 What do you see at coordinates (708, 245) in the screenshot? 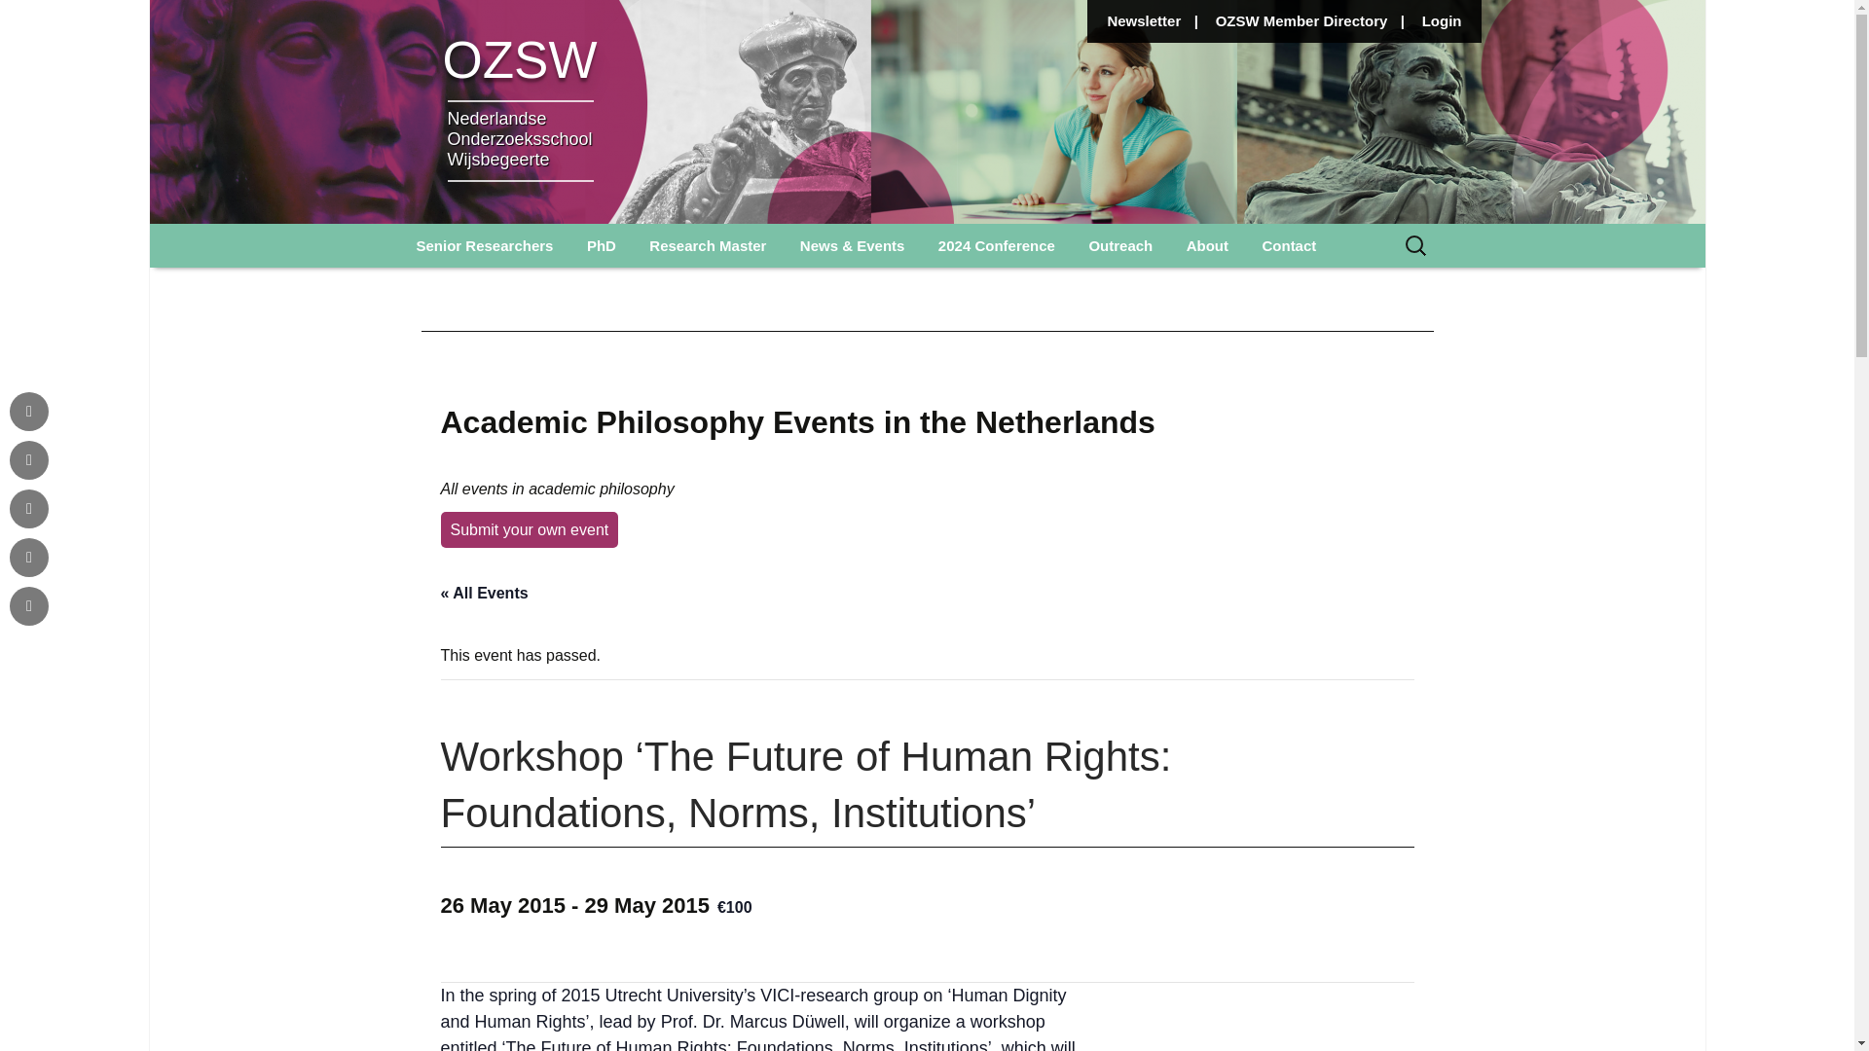
I see `Research Master` at bounding box center [708, 245].